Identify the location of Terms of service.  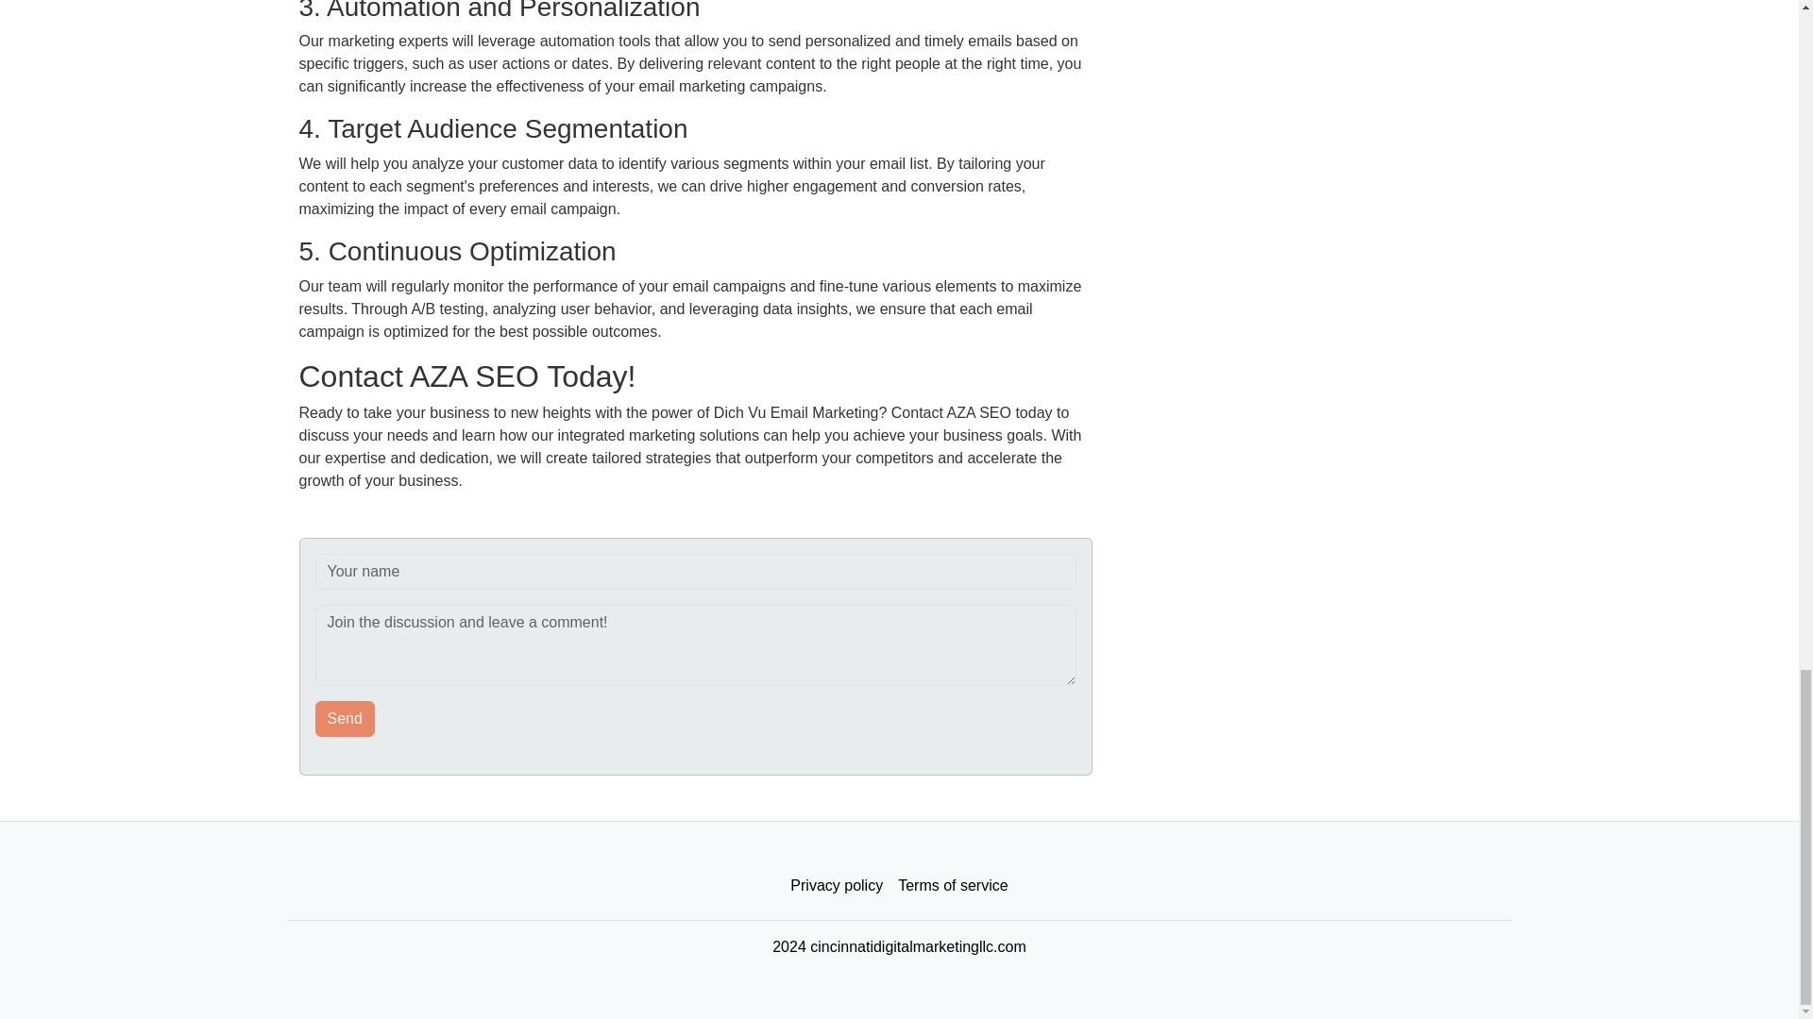
(952, 886).